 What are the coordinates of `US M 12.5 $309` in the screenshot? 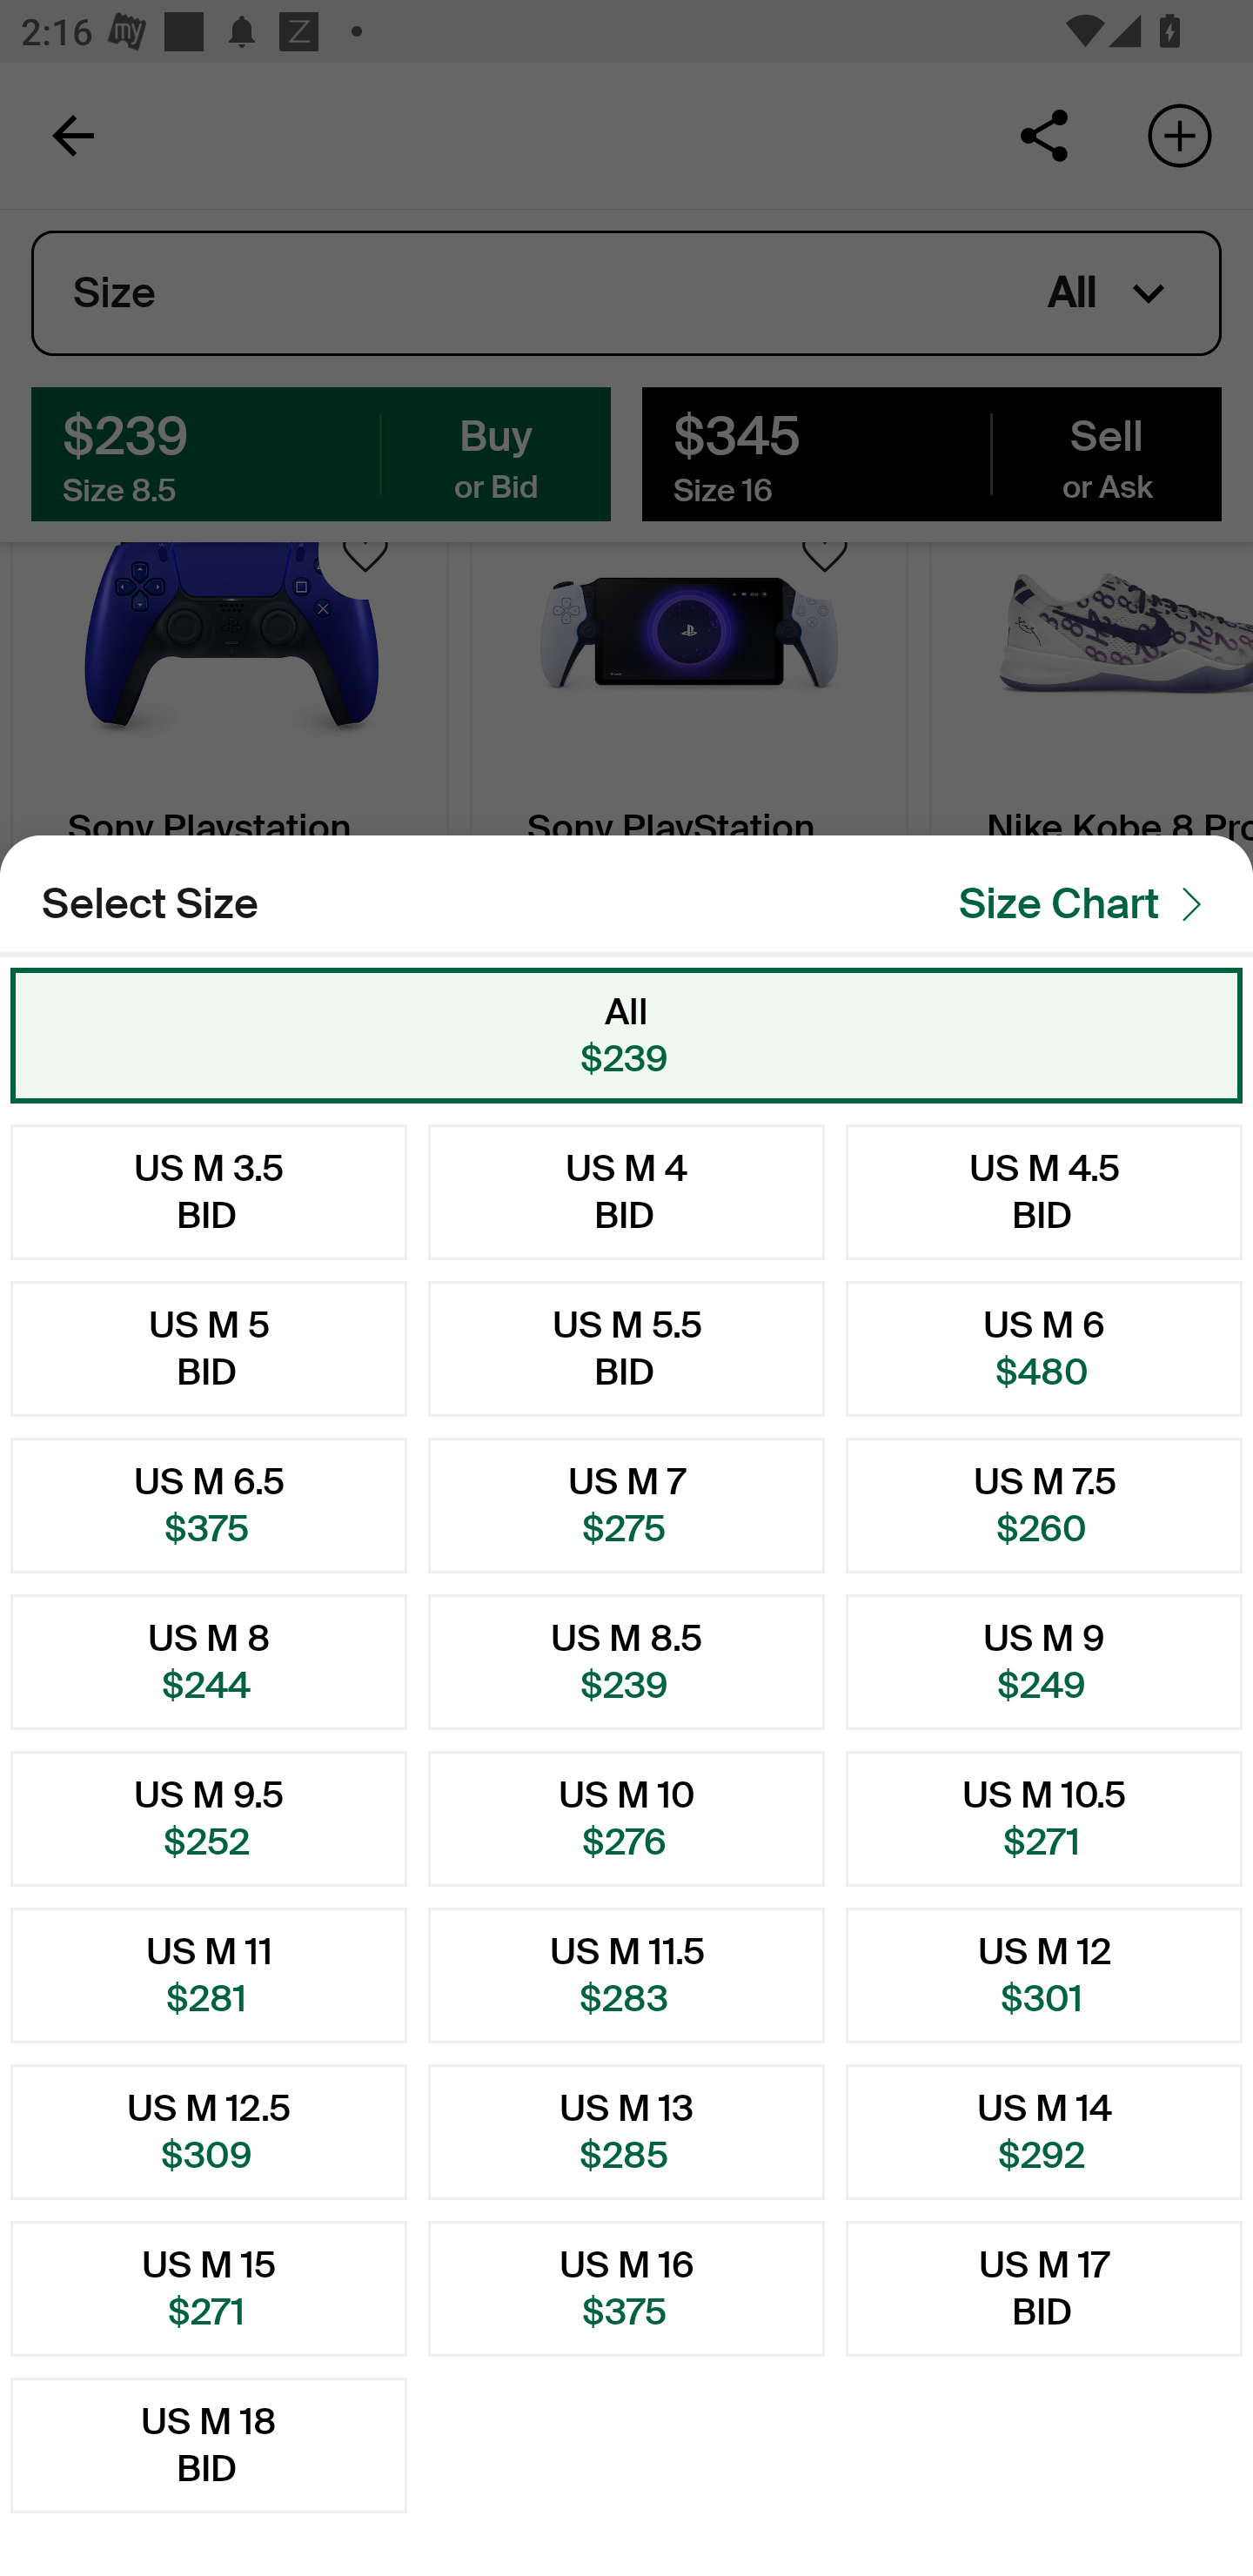 It's located at (209, 2130).